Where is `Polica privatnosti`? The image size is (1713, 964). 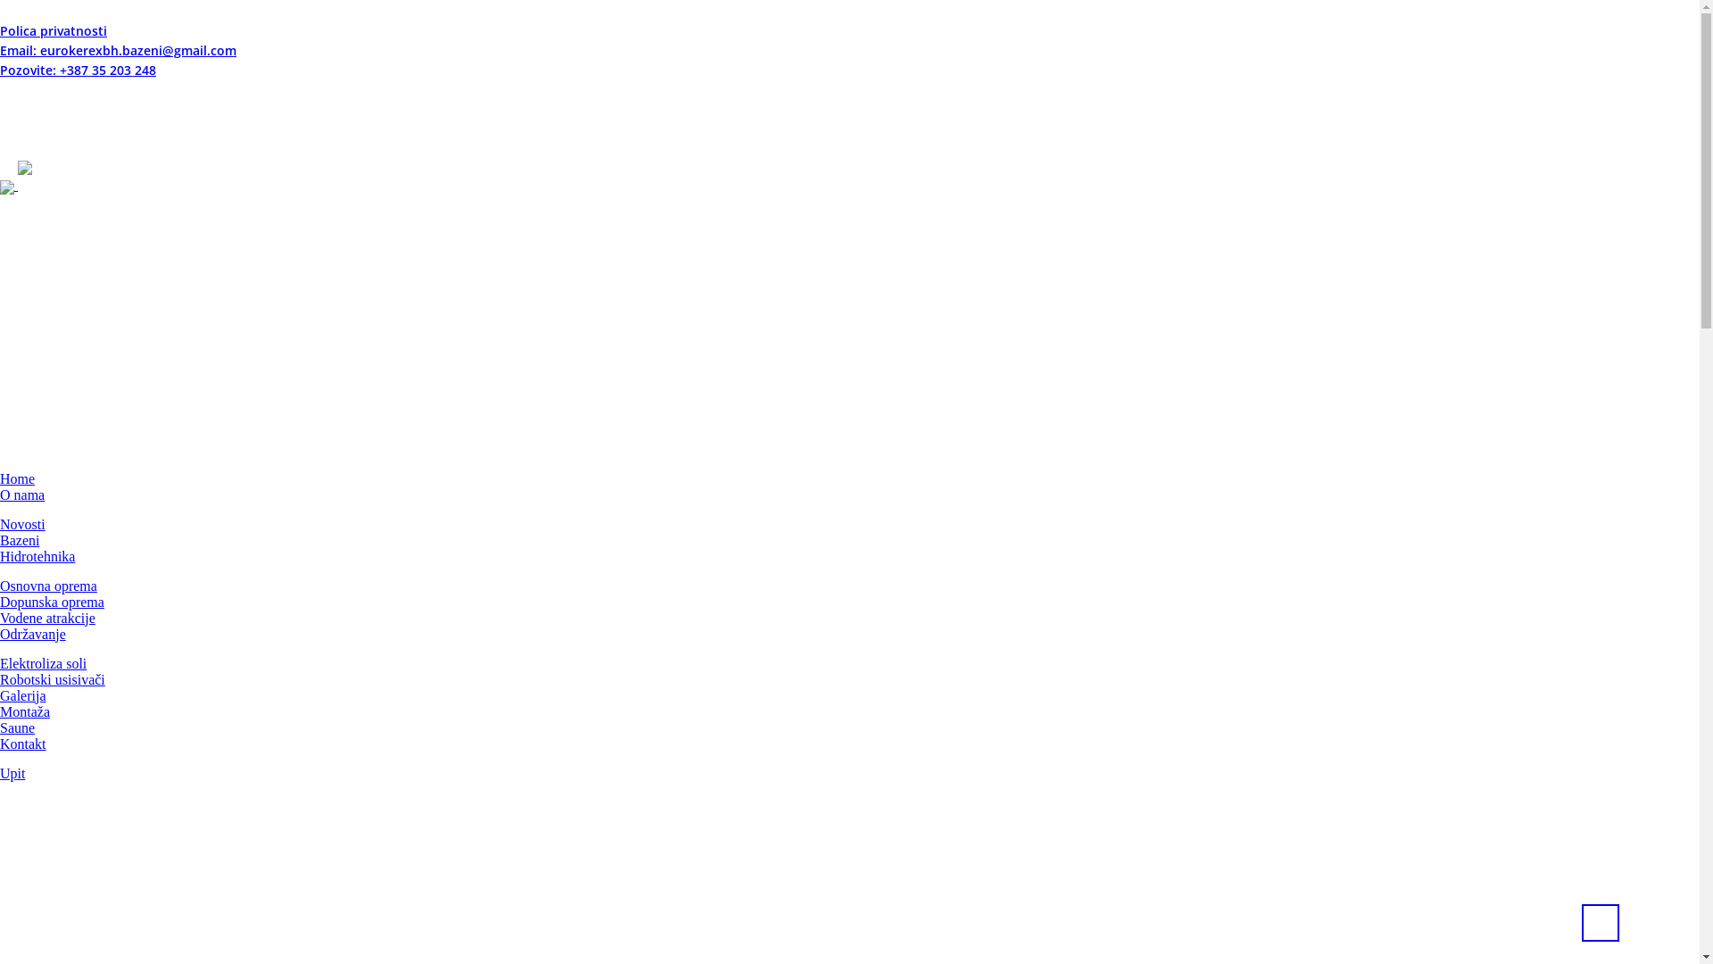 Polica privatnosti is located at coordinates (54, 30).